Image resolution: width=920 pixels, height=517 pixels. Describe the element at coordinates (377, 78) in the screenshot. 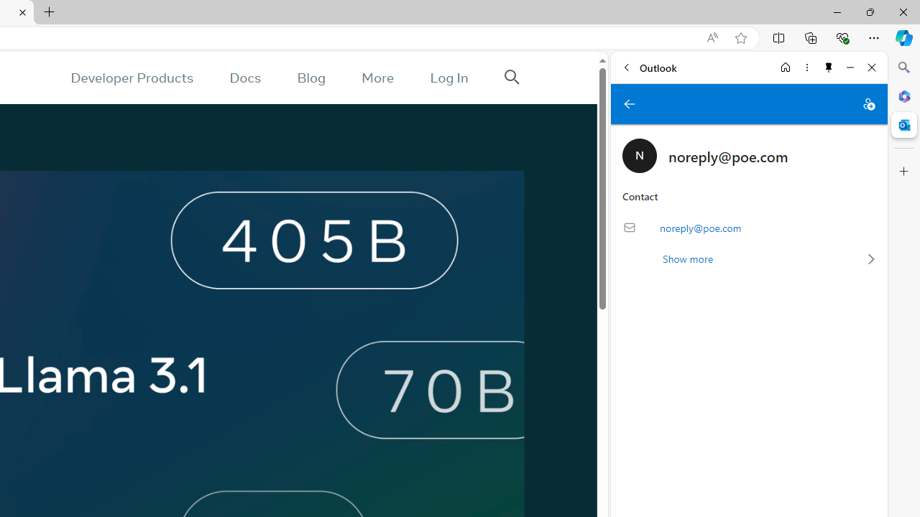

I see `More` at that location.